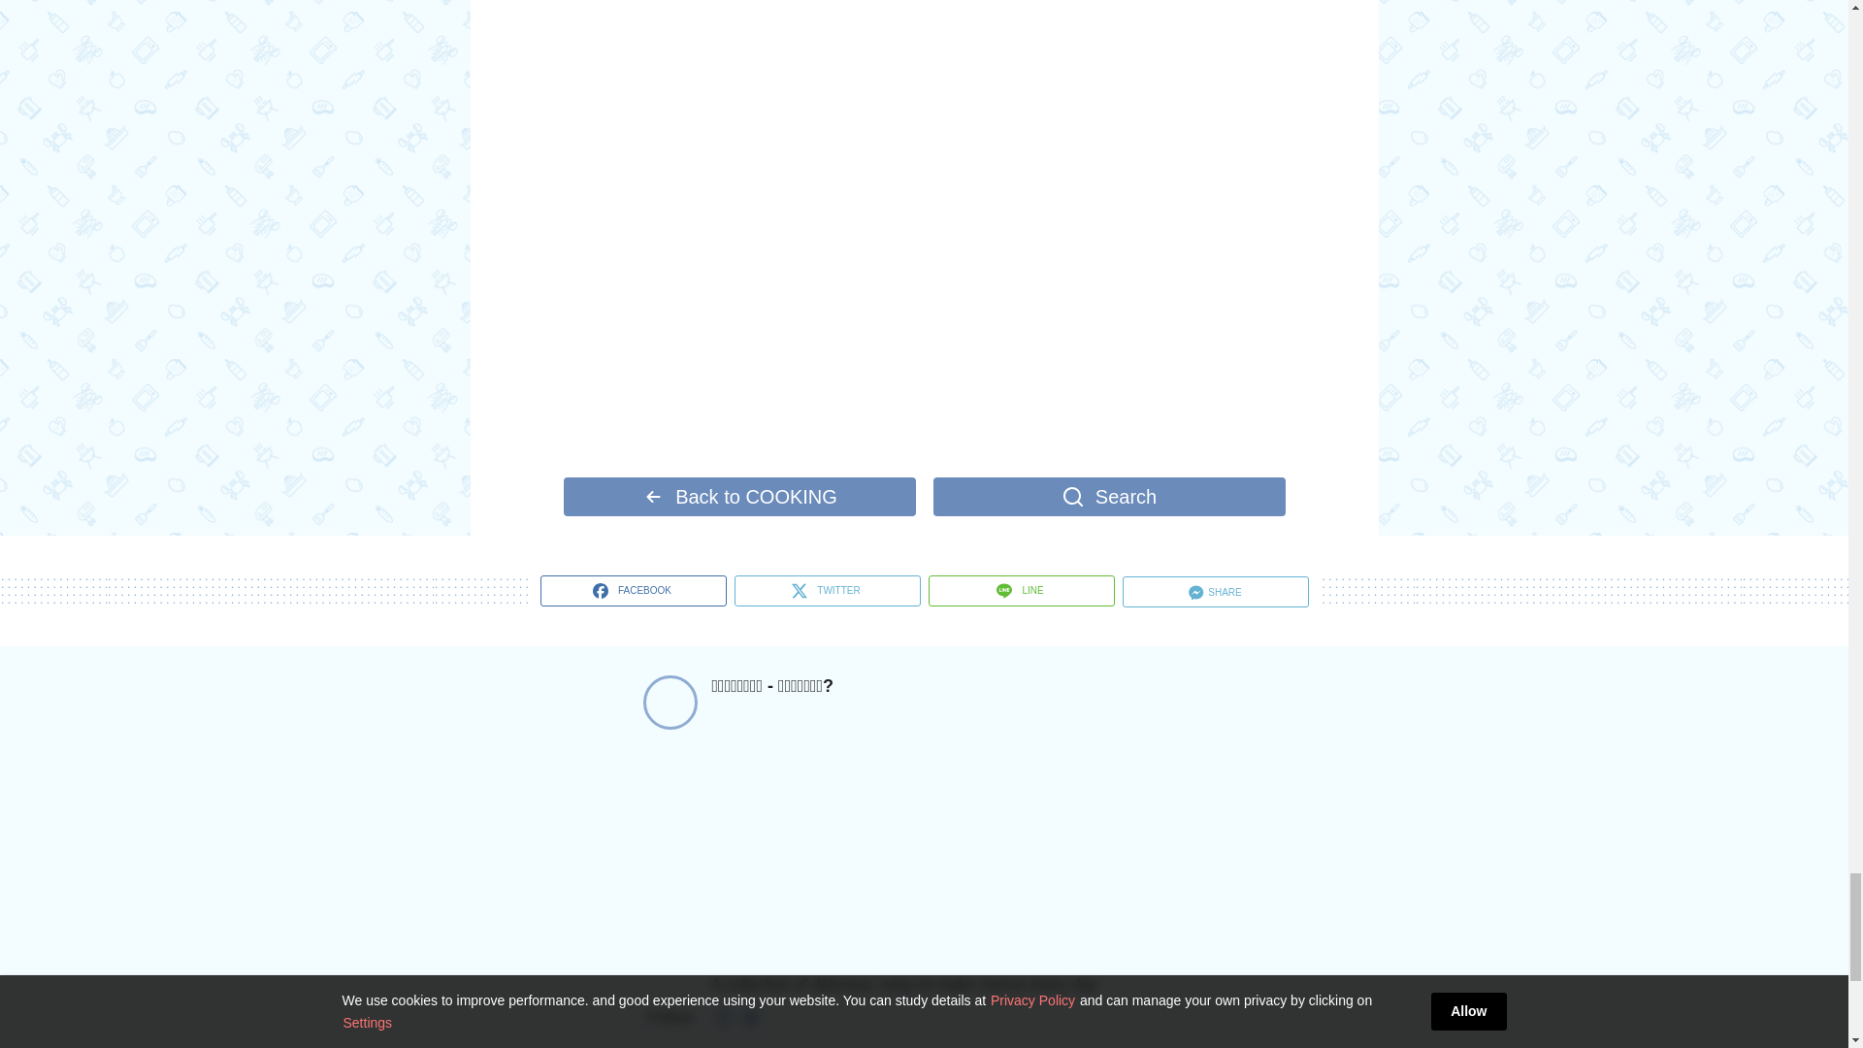  Describe the element at coordinates (827, 590) in the screenshot. I see `TWITTER` at that location.